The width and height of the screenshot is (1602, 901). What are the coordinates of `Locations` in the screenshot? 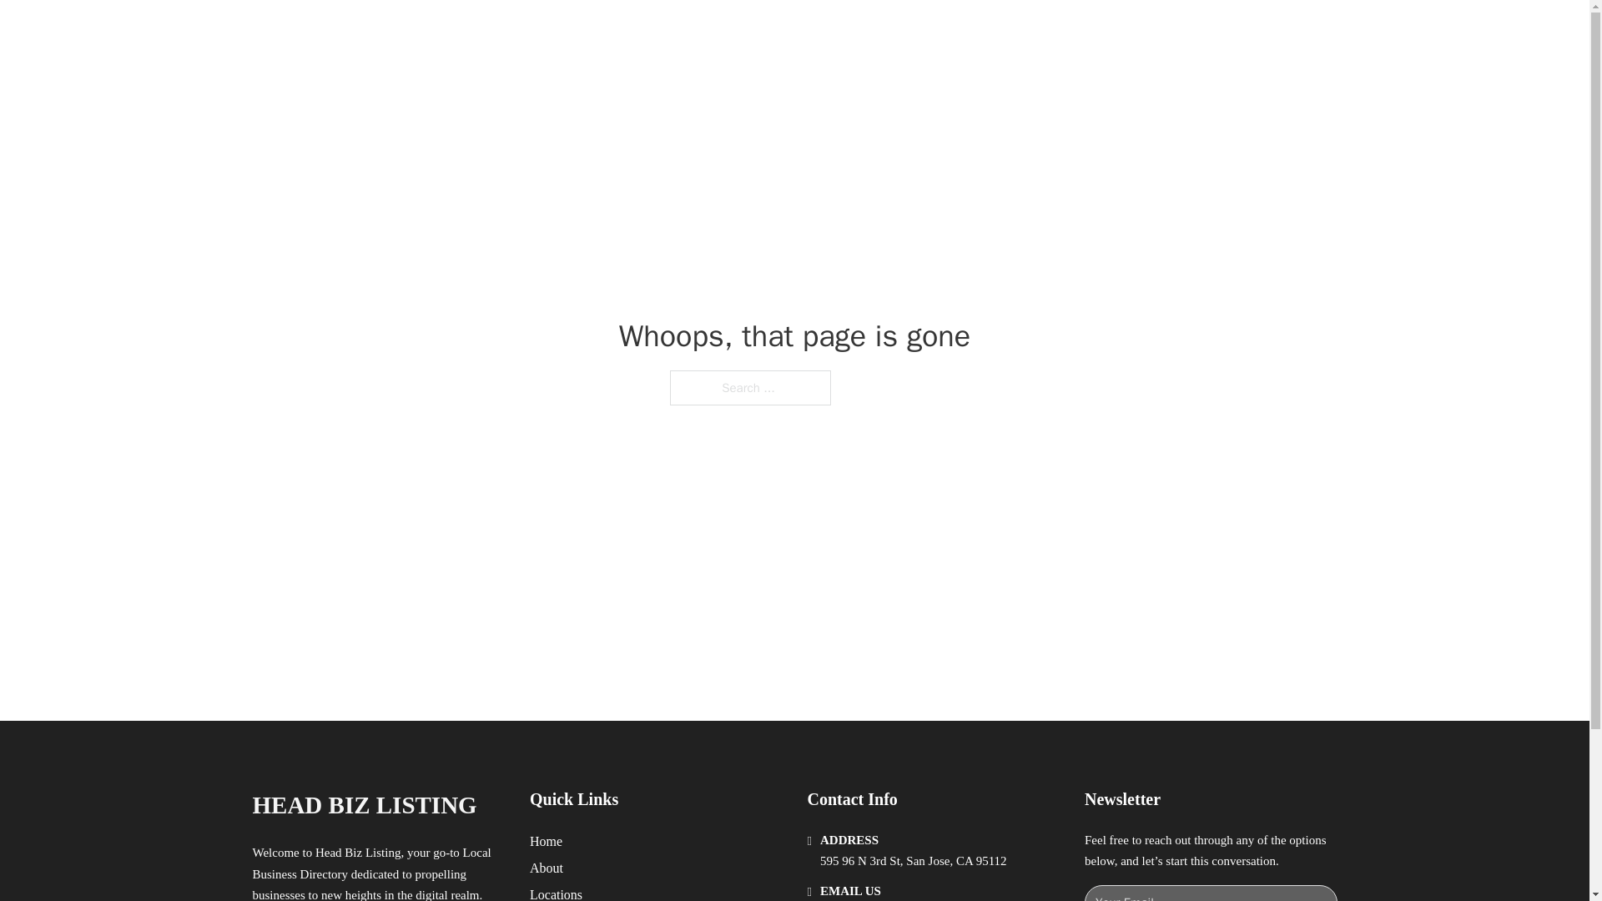 It's located at (556, 893).